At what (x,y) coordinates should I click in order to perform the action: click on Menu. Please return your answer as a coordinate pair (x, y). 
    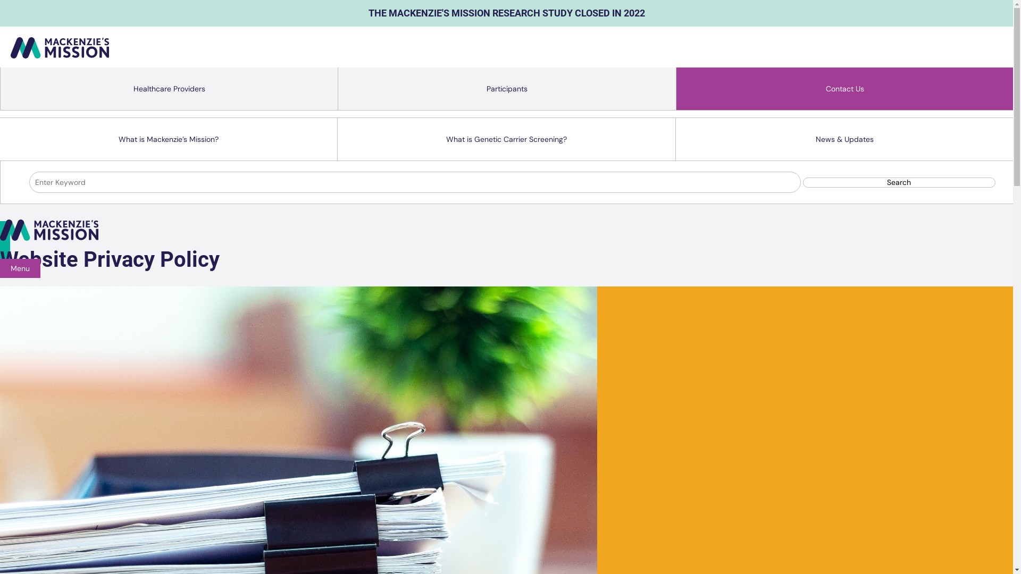
    Looking at the image, I should click on (20, 268).